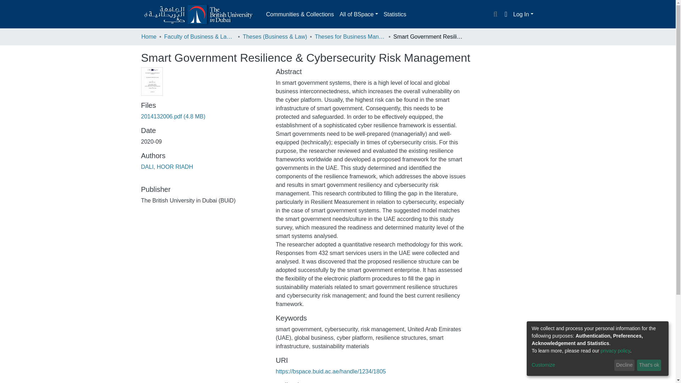 The image size is (681, 383). What do you see at coordinates (350, 37) in the screenshot?
I see `Theses for Business Management` at bounding box center [350, 37].